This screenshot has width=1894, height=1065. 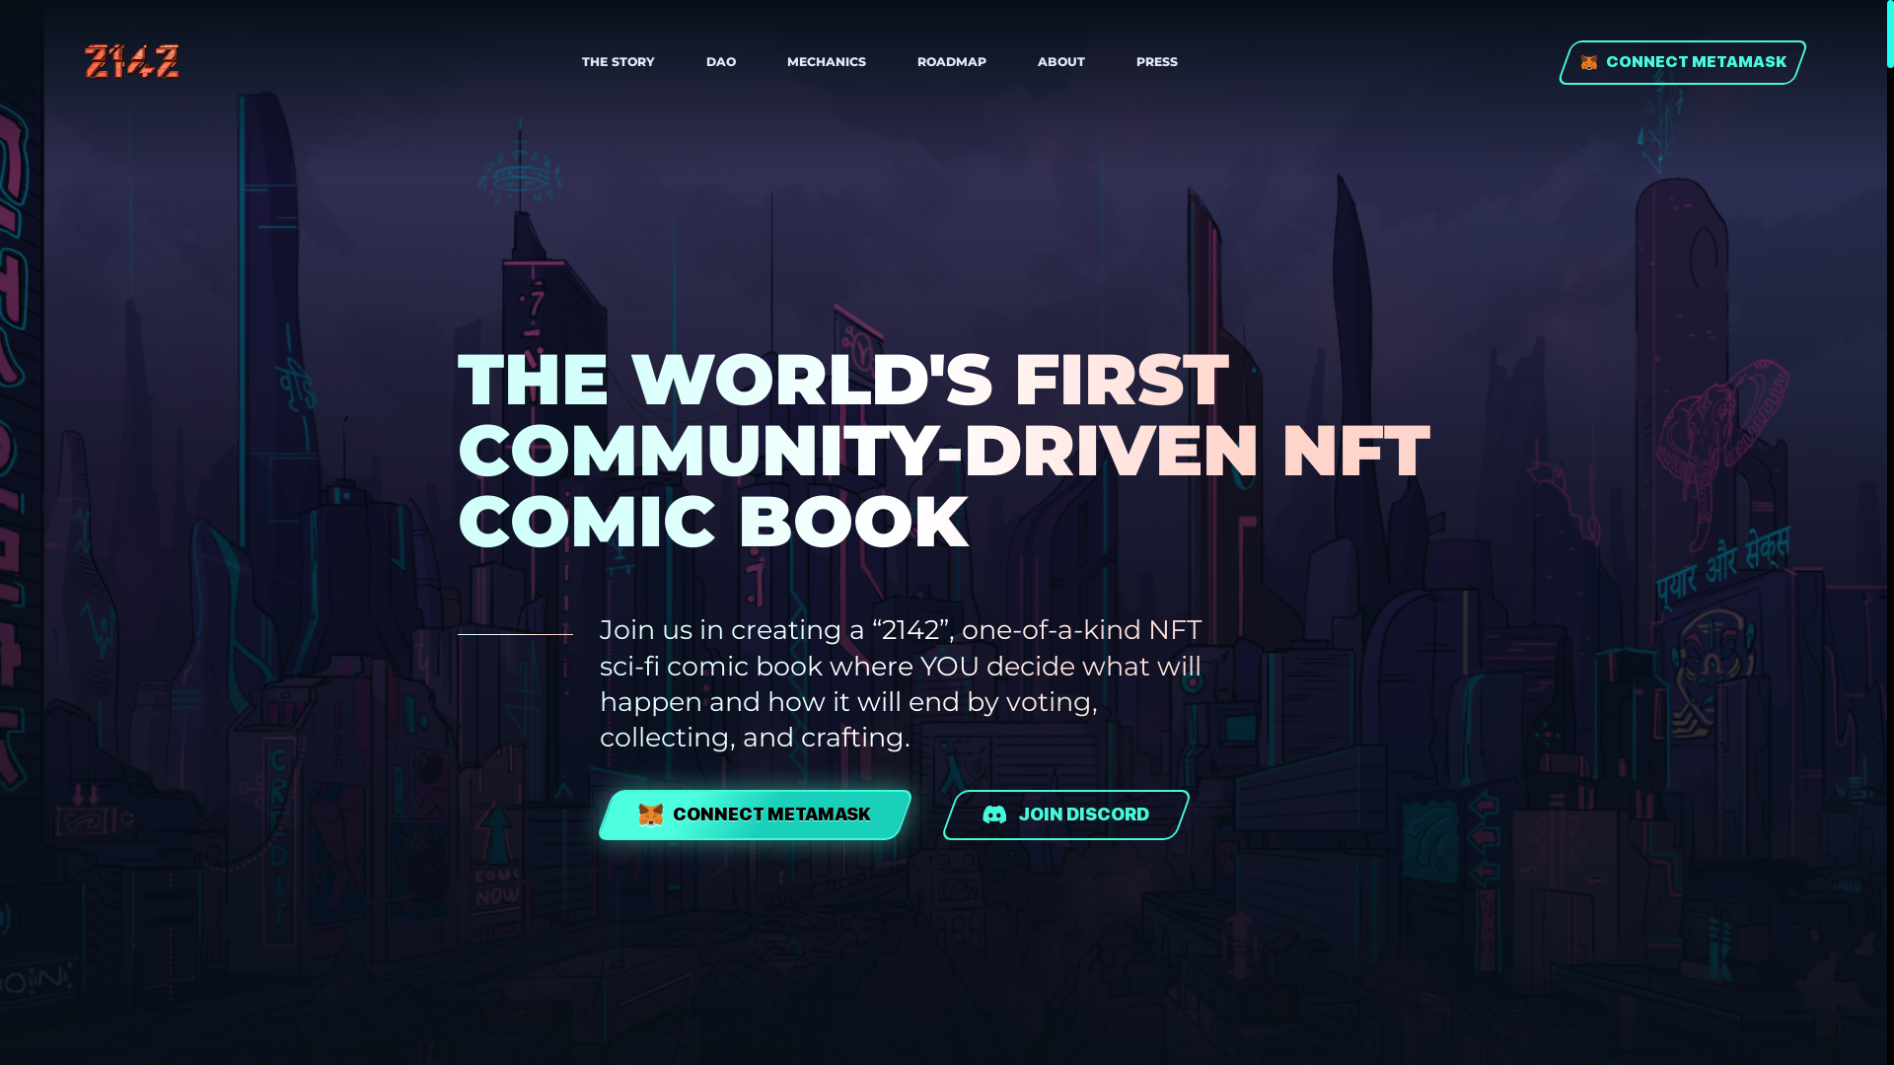 I want to click on PRESS, so click(x=1157, y=63).